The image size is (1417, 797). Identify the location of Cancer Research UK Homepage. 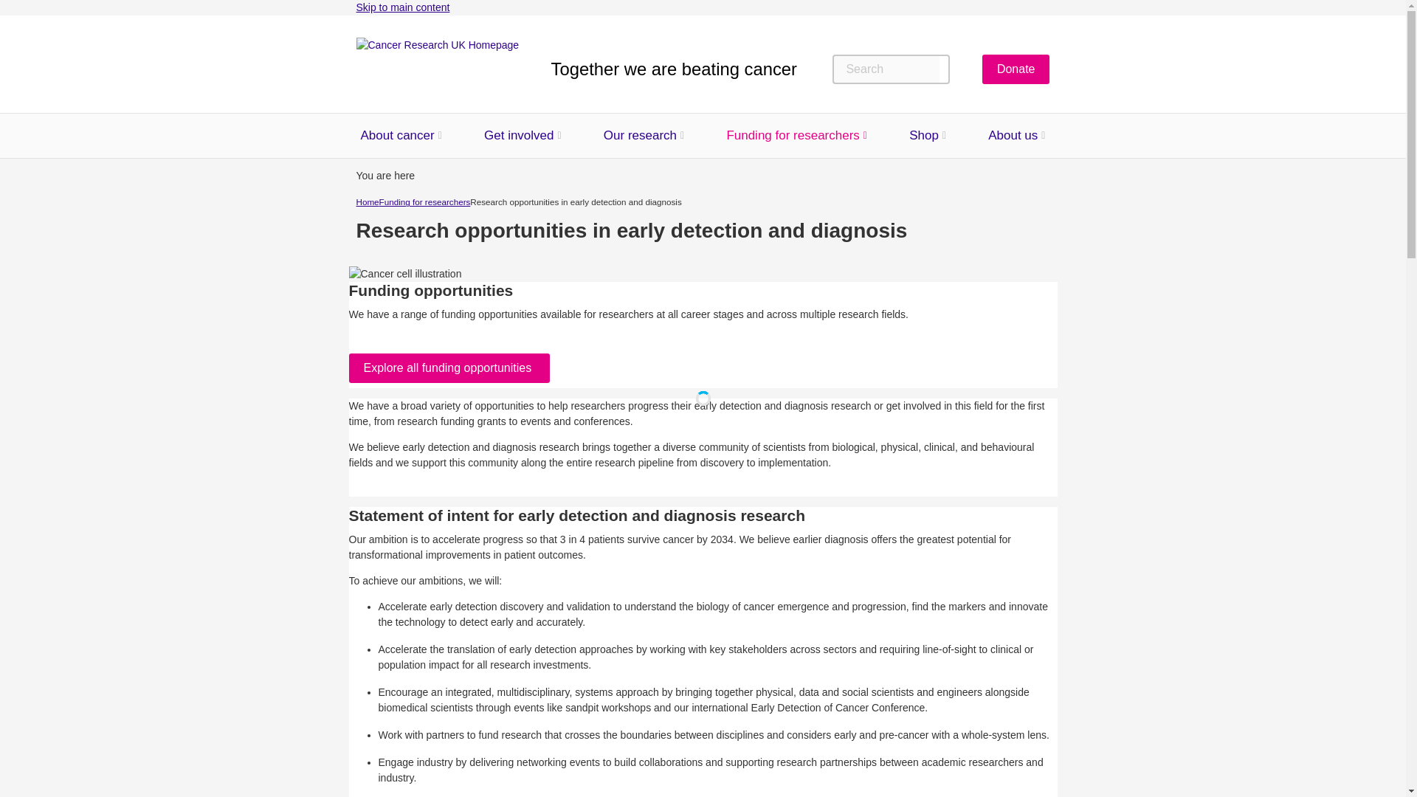
(437, 69).